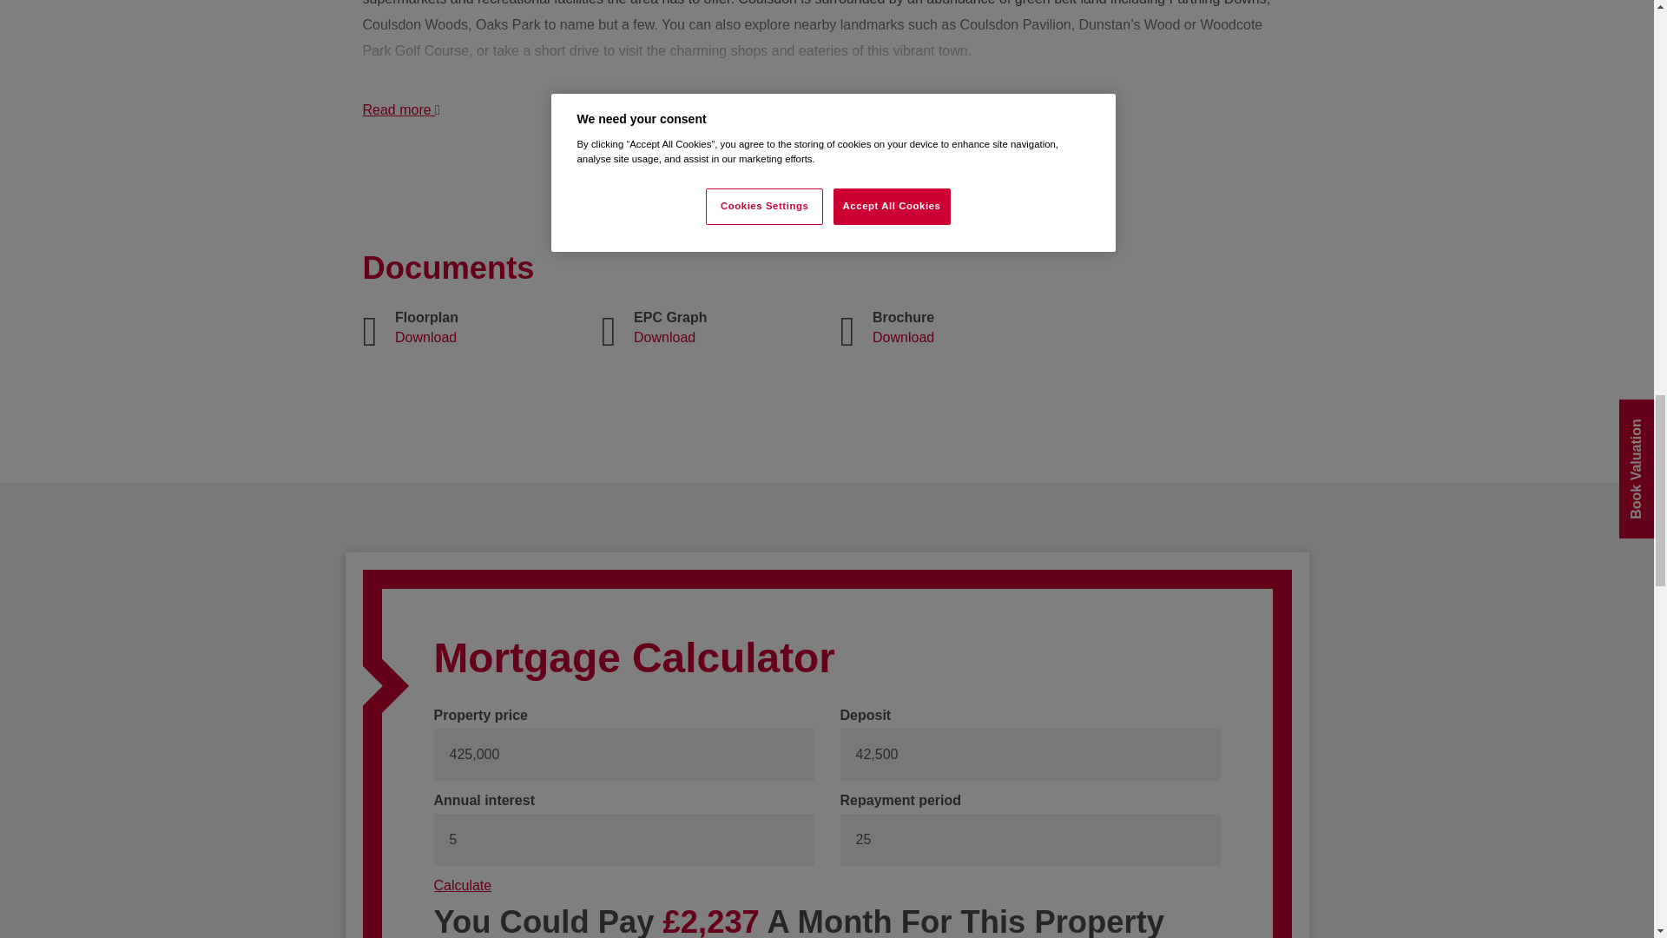 This screenshot has height=938, width=1667. I want to click on 425,000, so click(623, 754).